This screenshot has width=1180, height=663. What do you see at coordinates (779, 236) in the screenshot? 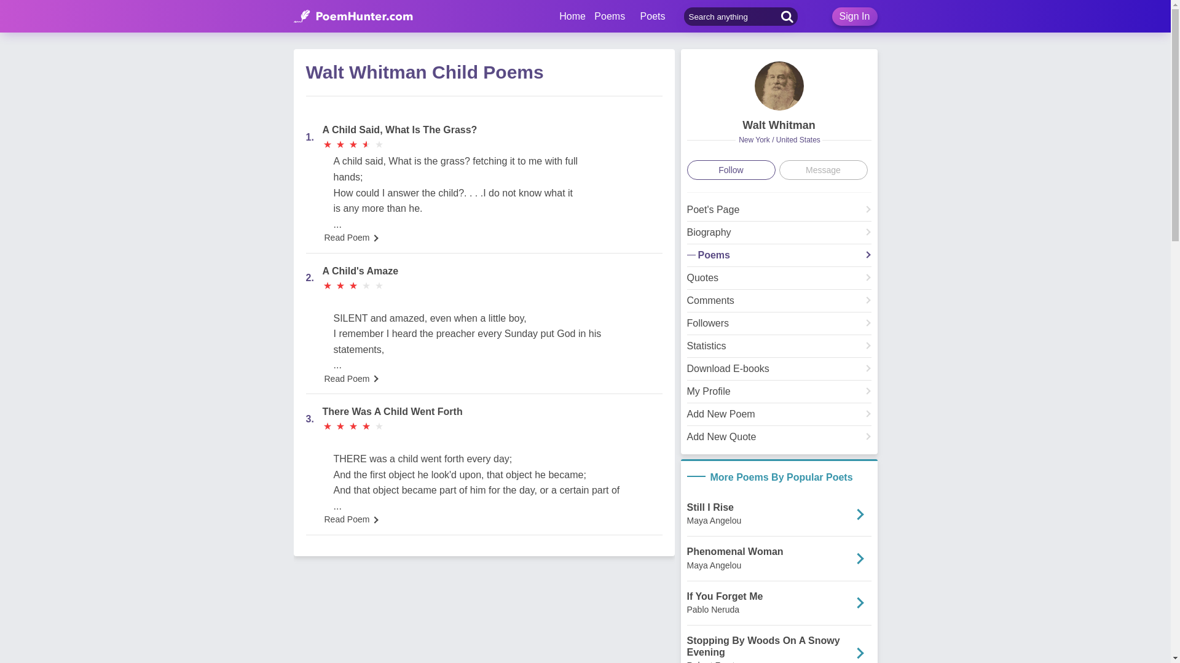
I see `Biography` at bounding box center [779, 236].